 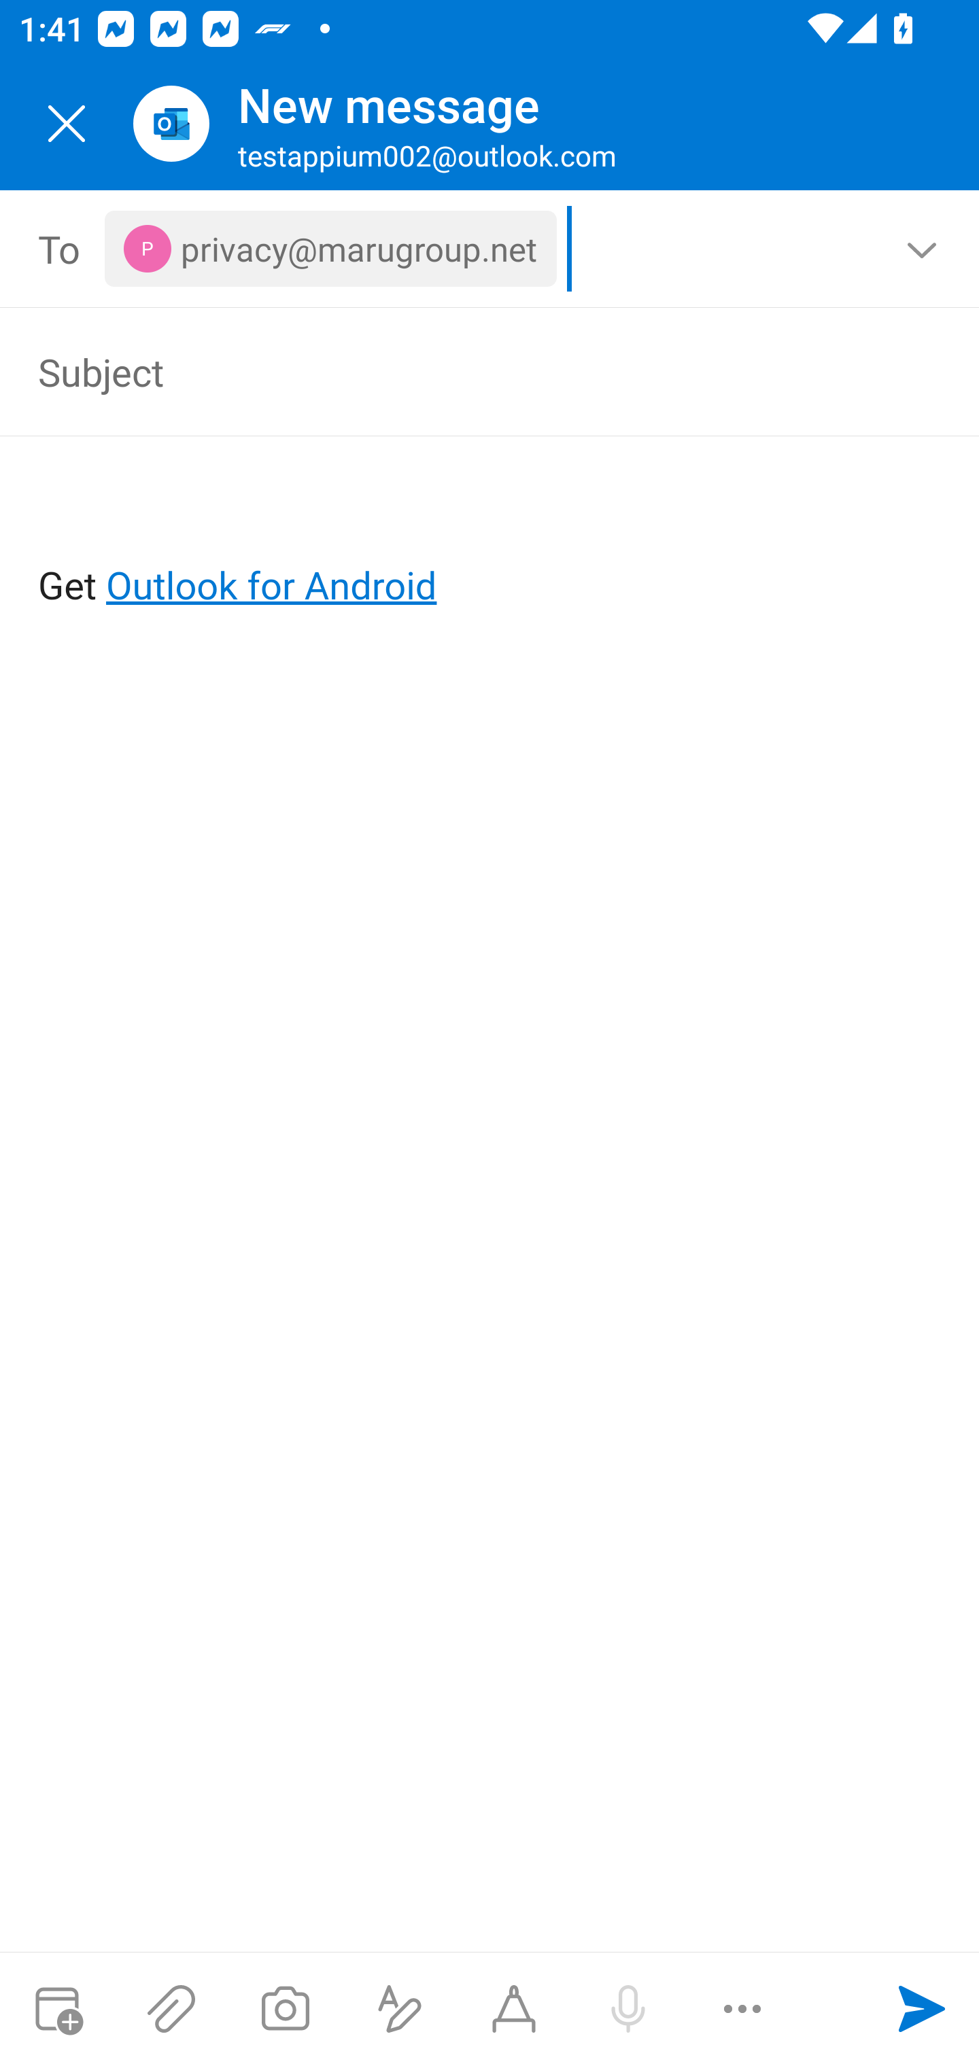 What do you see at coordinates (285, 2009) in the screenshot?
I see `Take a photo` at bounding box center [285, 2009].